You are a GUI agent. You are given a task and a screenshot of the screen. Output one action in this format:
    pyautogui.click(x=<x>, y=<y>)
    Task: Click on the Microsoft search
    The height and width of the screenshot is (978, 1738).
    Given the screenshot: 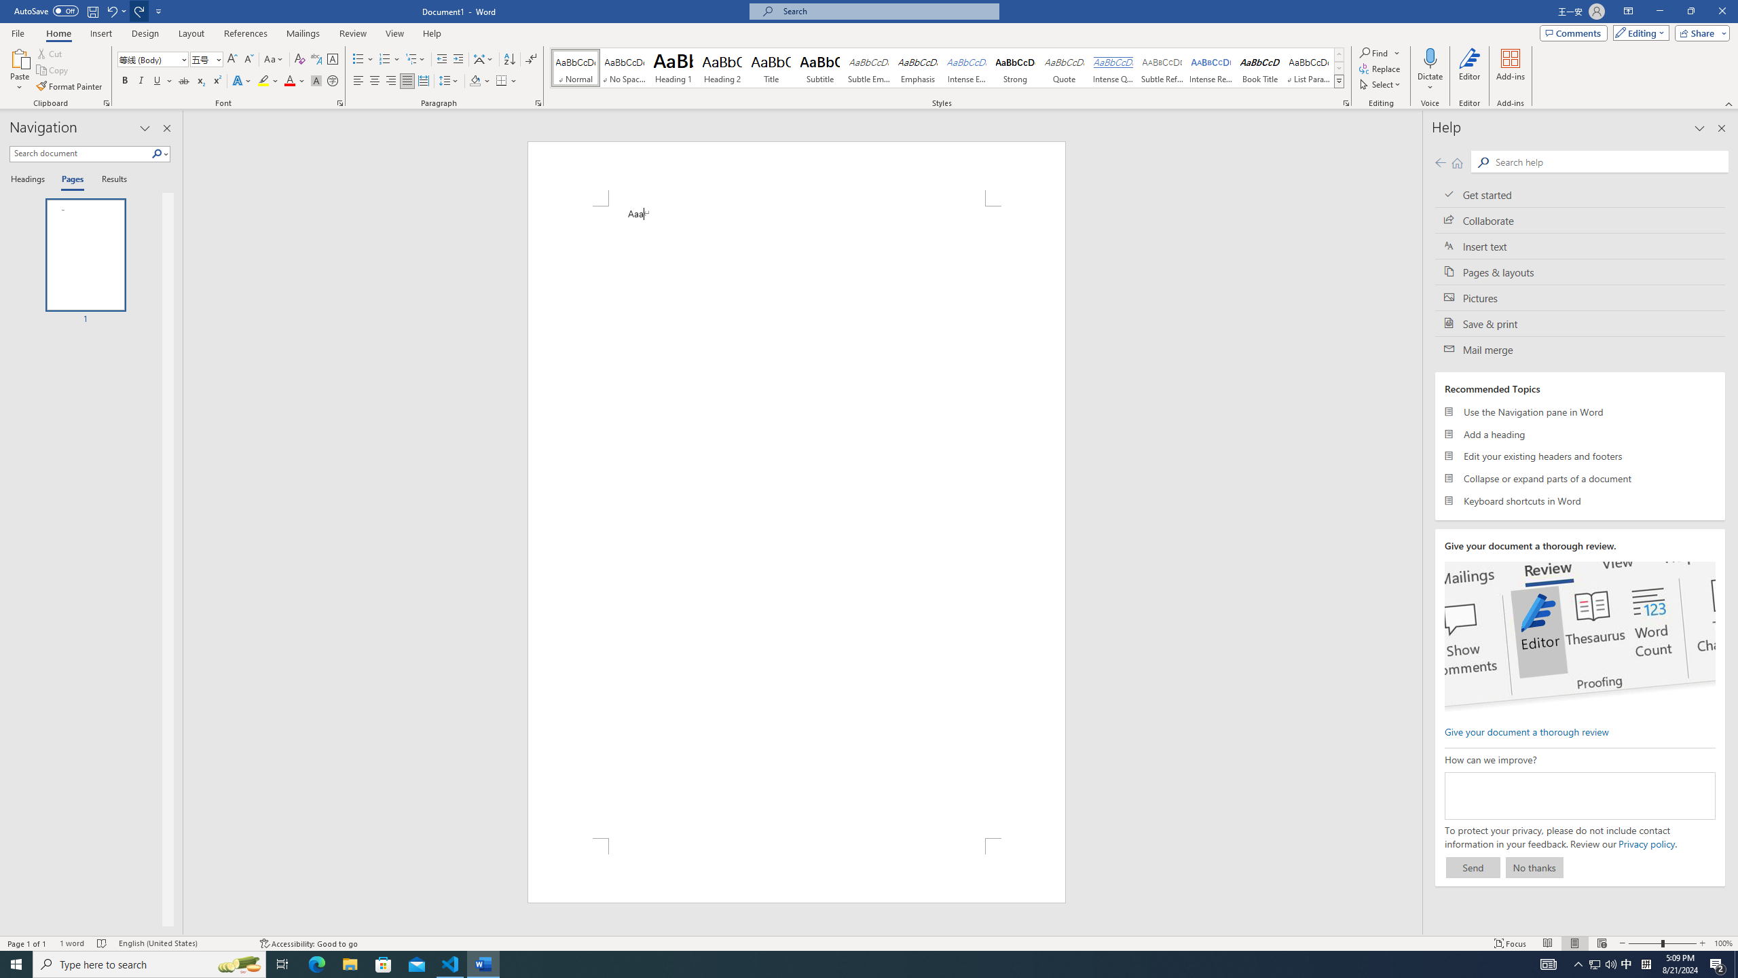 What is the action you would take?
    pyautogui.click(x=887, y=11)
    